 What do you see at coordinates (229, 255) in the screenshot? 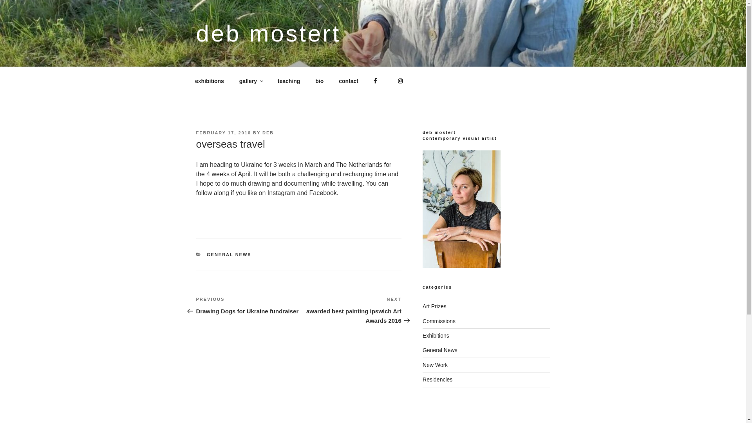
I see `GENERAL NEWS` at bounding box center [229, 255].